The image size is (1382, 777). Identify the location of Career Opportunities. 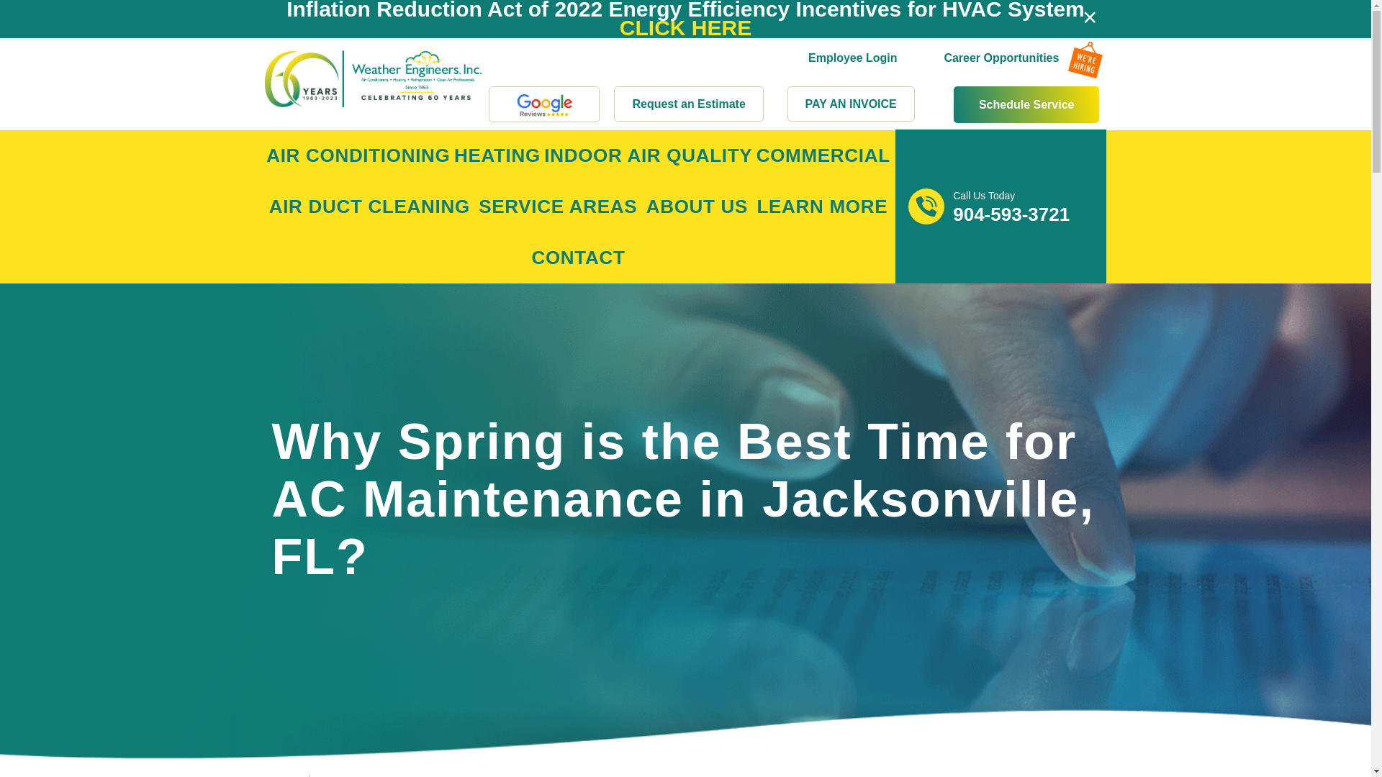
(1001, 40).